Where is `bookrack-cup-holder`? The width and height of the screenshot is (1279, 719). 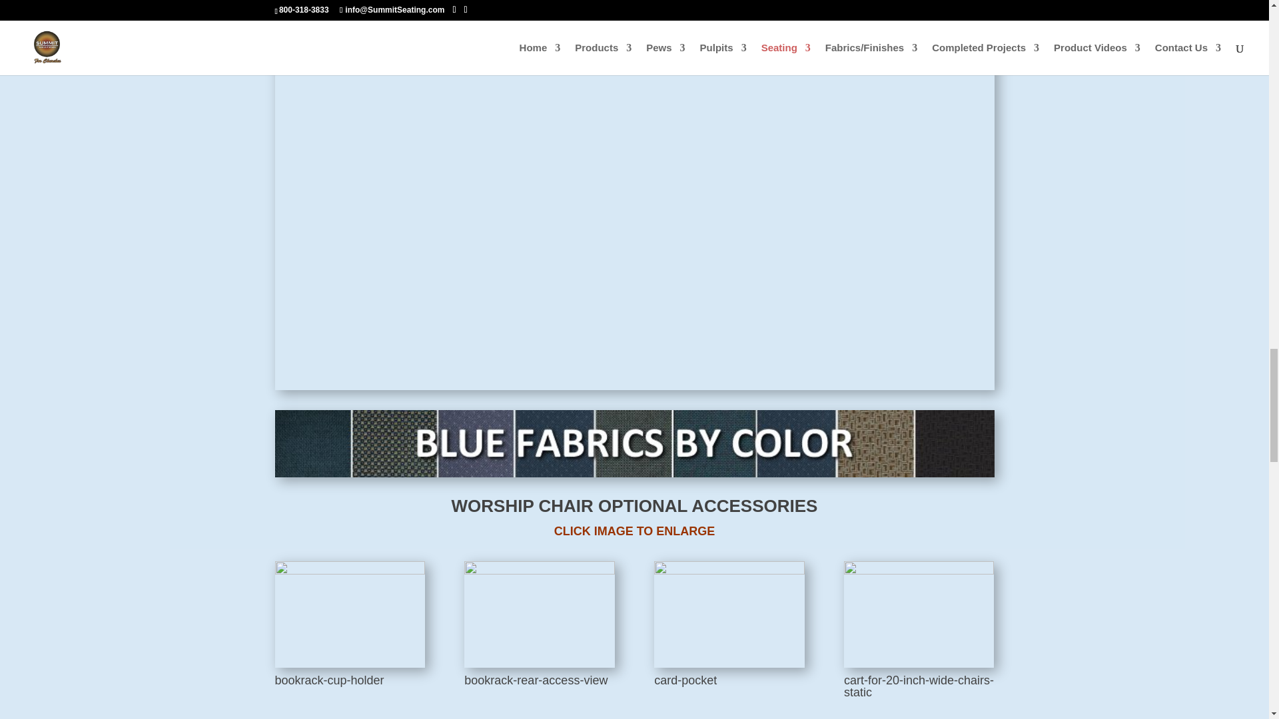 bookrack-cup-holder is located at coordinates (349, 570).